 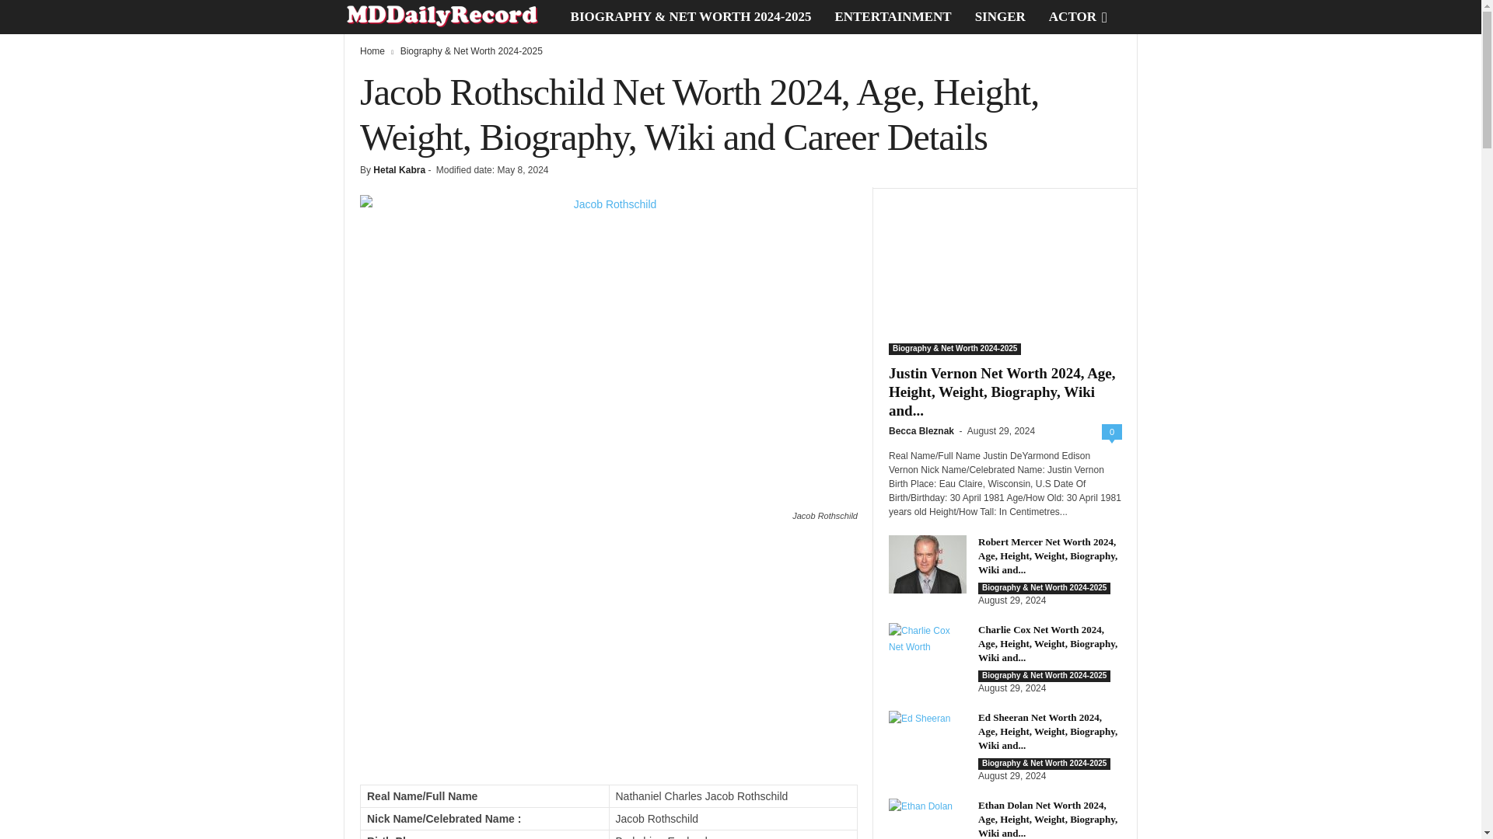 I want to click on Advertisement, so click(x=608, y=660).